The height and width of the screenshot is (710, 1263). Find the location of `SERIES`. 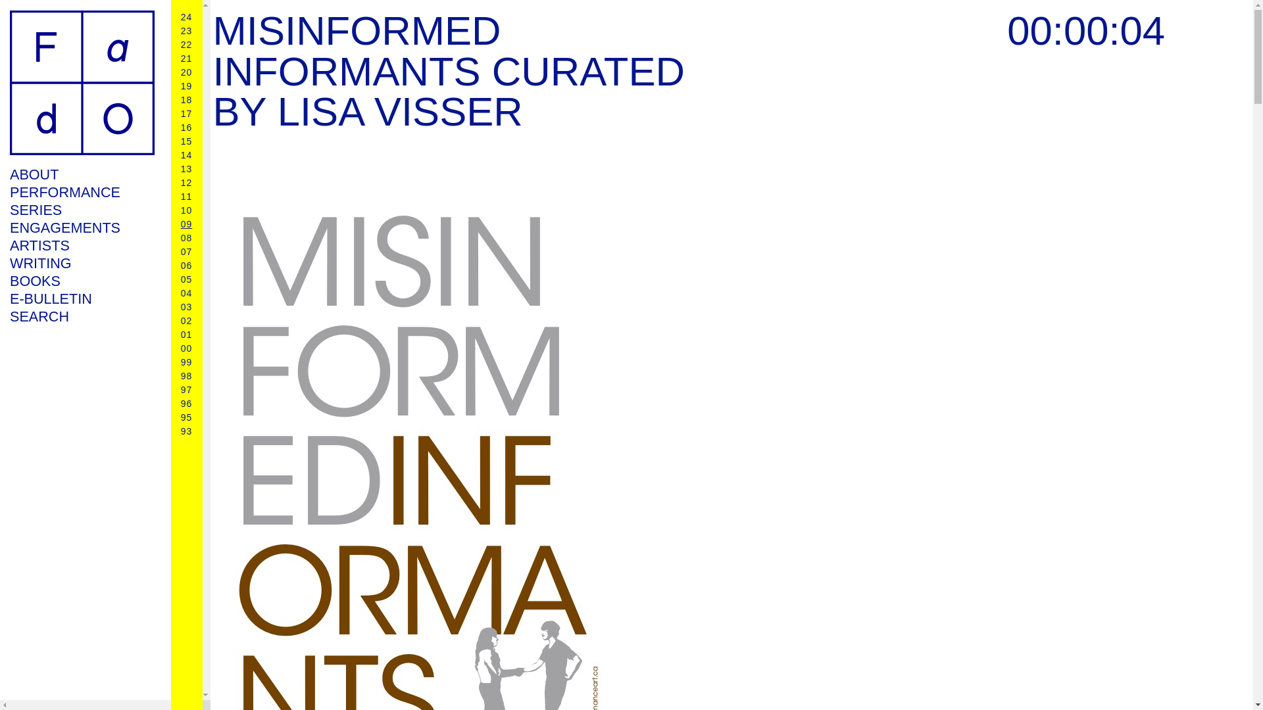

SERIES is located at coordinates (82, 209).